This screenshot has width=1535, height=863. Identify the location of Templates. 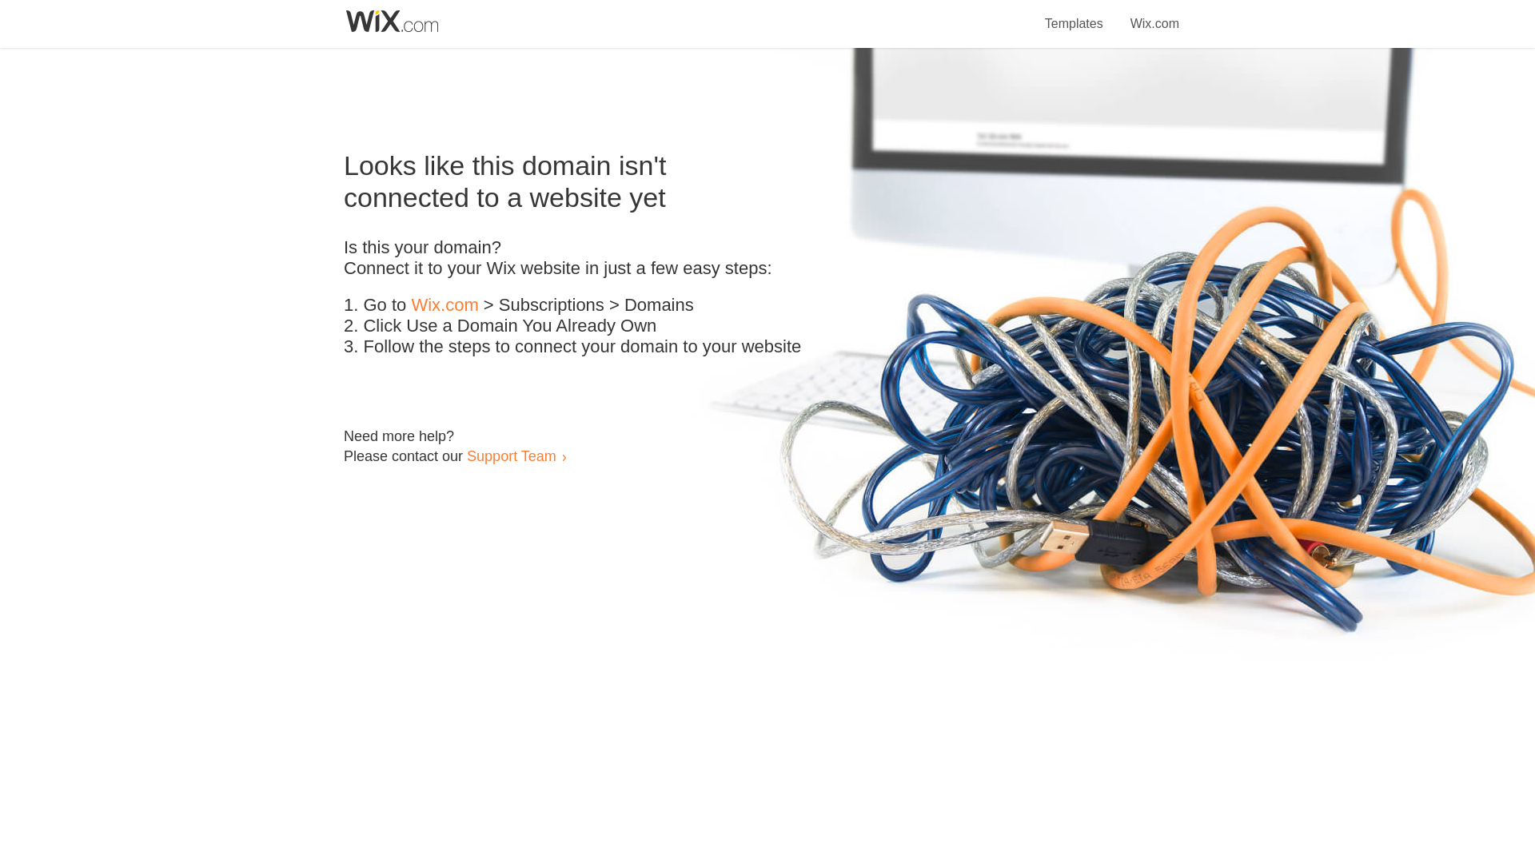
(1074, 14).